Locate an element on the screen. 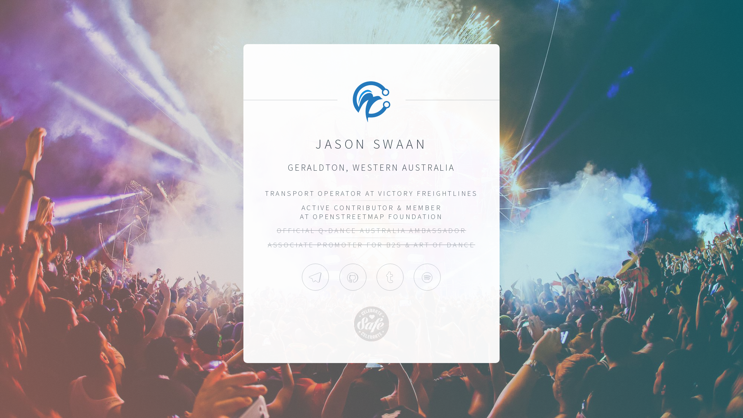  OFFICIAL Q-DANCE AUSTRALIA AMBASSADOR is located at coordinates (371, 231).